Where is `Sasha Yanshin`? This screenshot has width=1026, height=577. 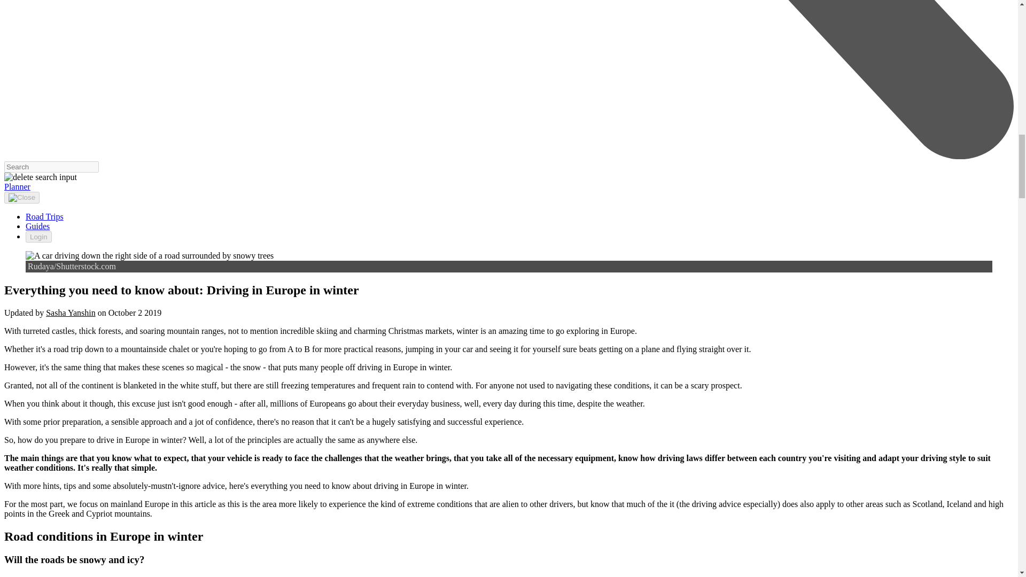
Sasha Yanshin is located at coordinates (71, 313).